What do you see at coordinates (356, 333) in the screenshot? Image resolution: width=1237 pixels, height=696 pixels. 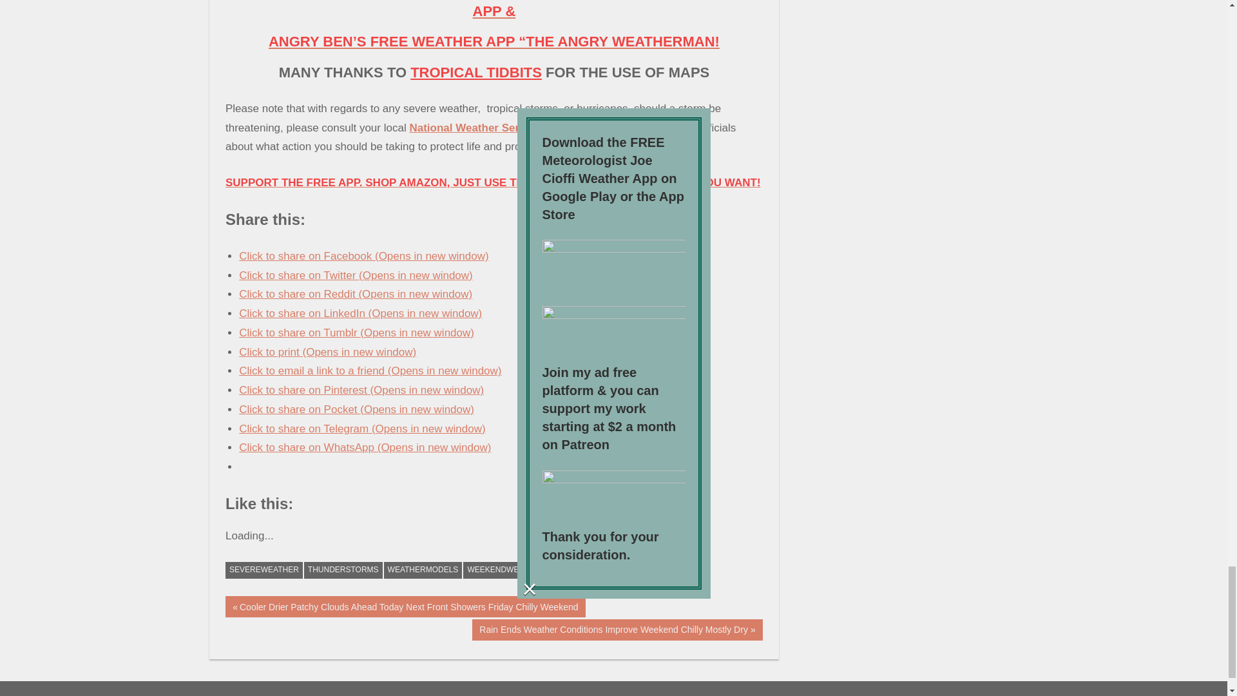 I see `Click to share on Tumblr` at bounding box center [356, 333].